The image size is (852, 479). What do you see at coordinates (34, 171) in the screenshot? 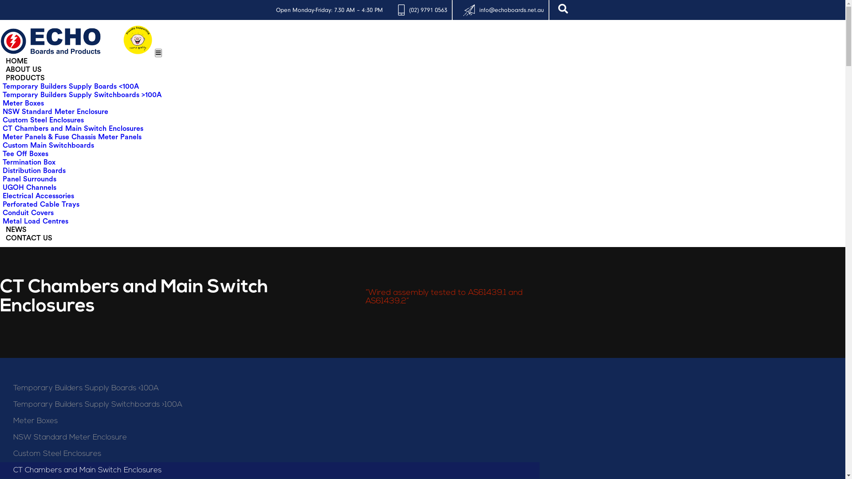
I see `Distribution Boards` at bounding box center [34, 171].